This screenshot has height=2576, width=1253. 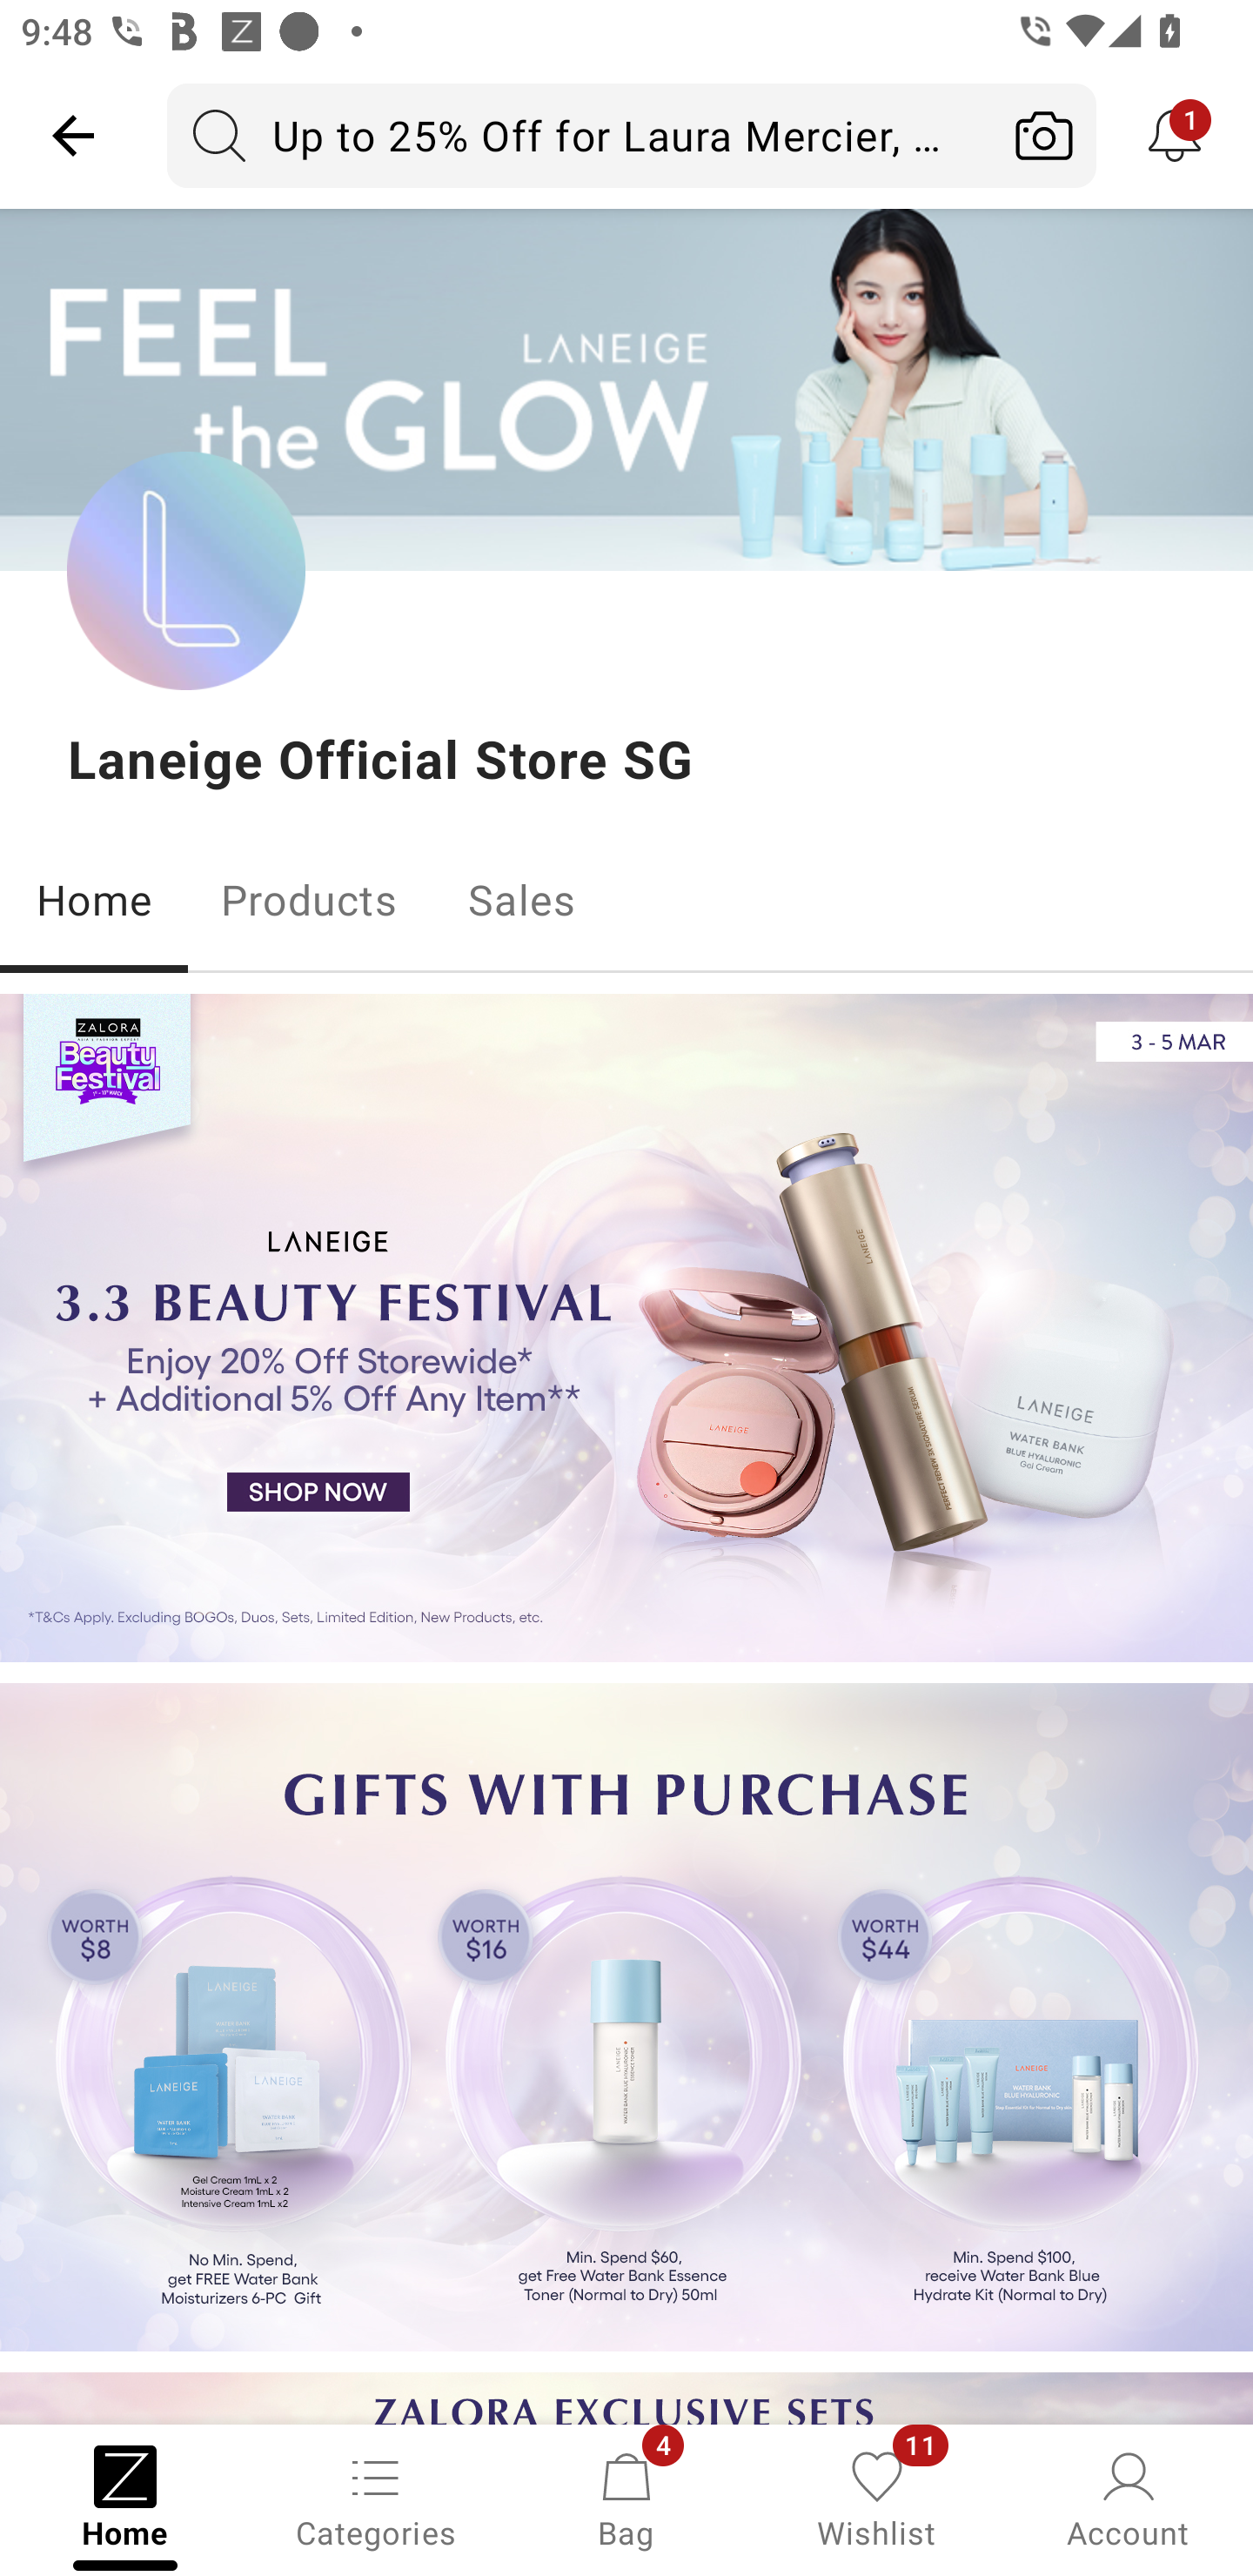 I want to click on Sales, so click(x=522, y=900).